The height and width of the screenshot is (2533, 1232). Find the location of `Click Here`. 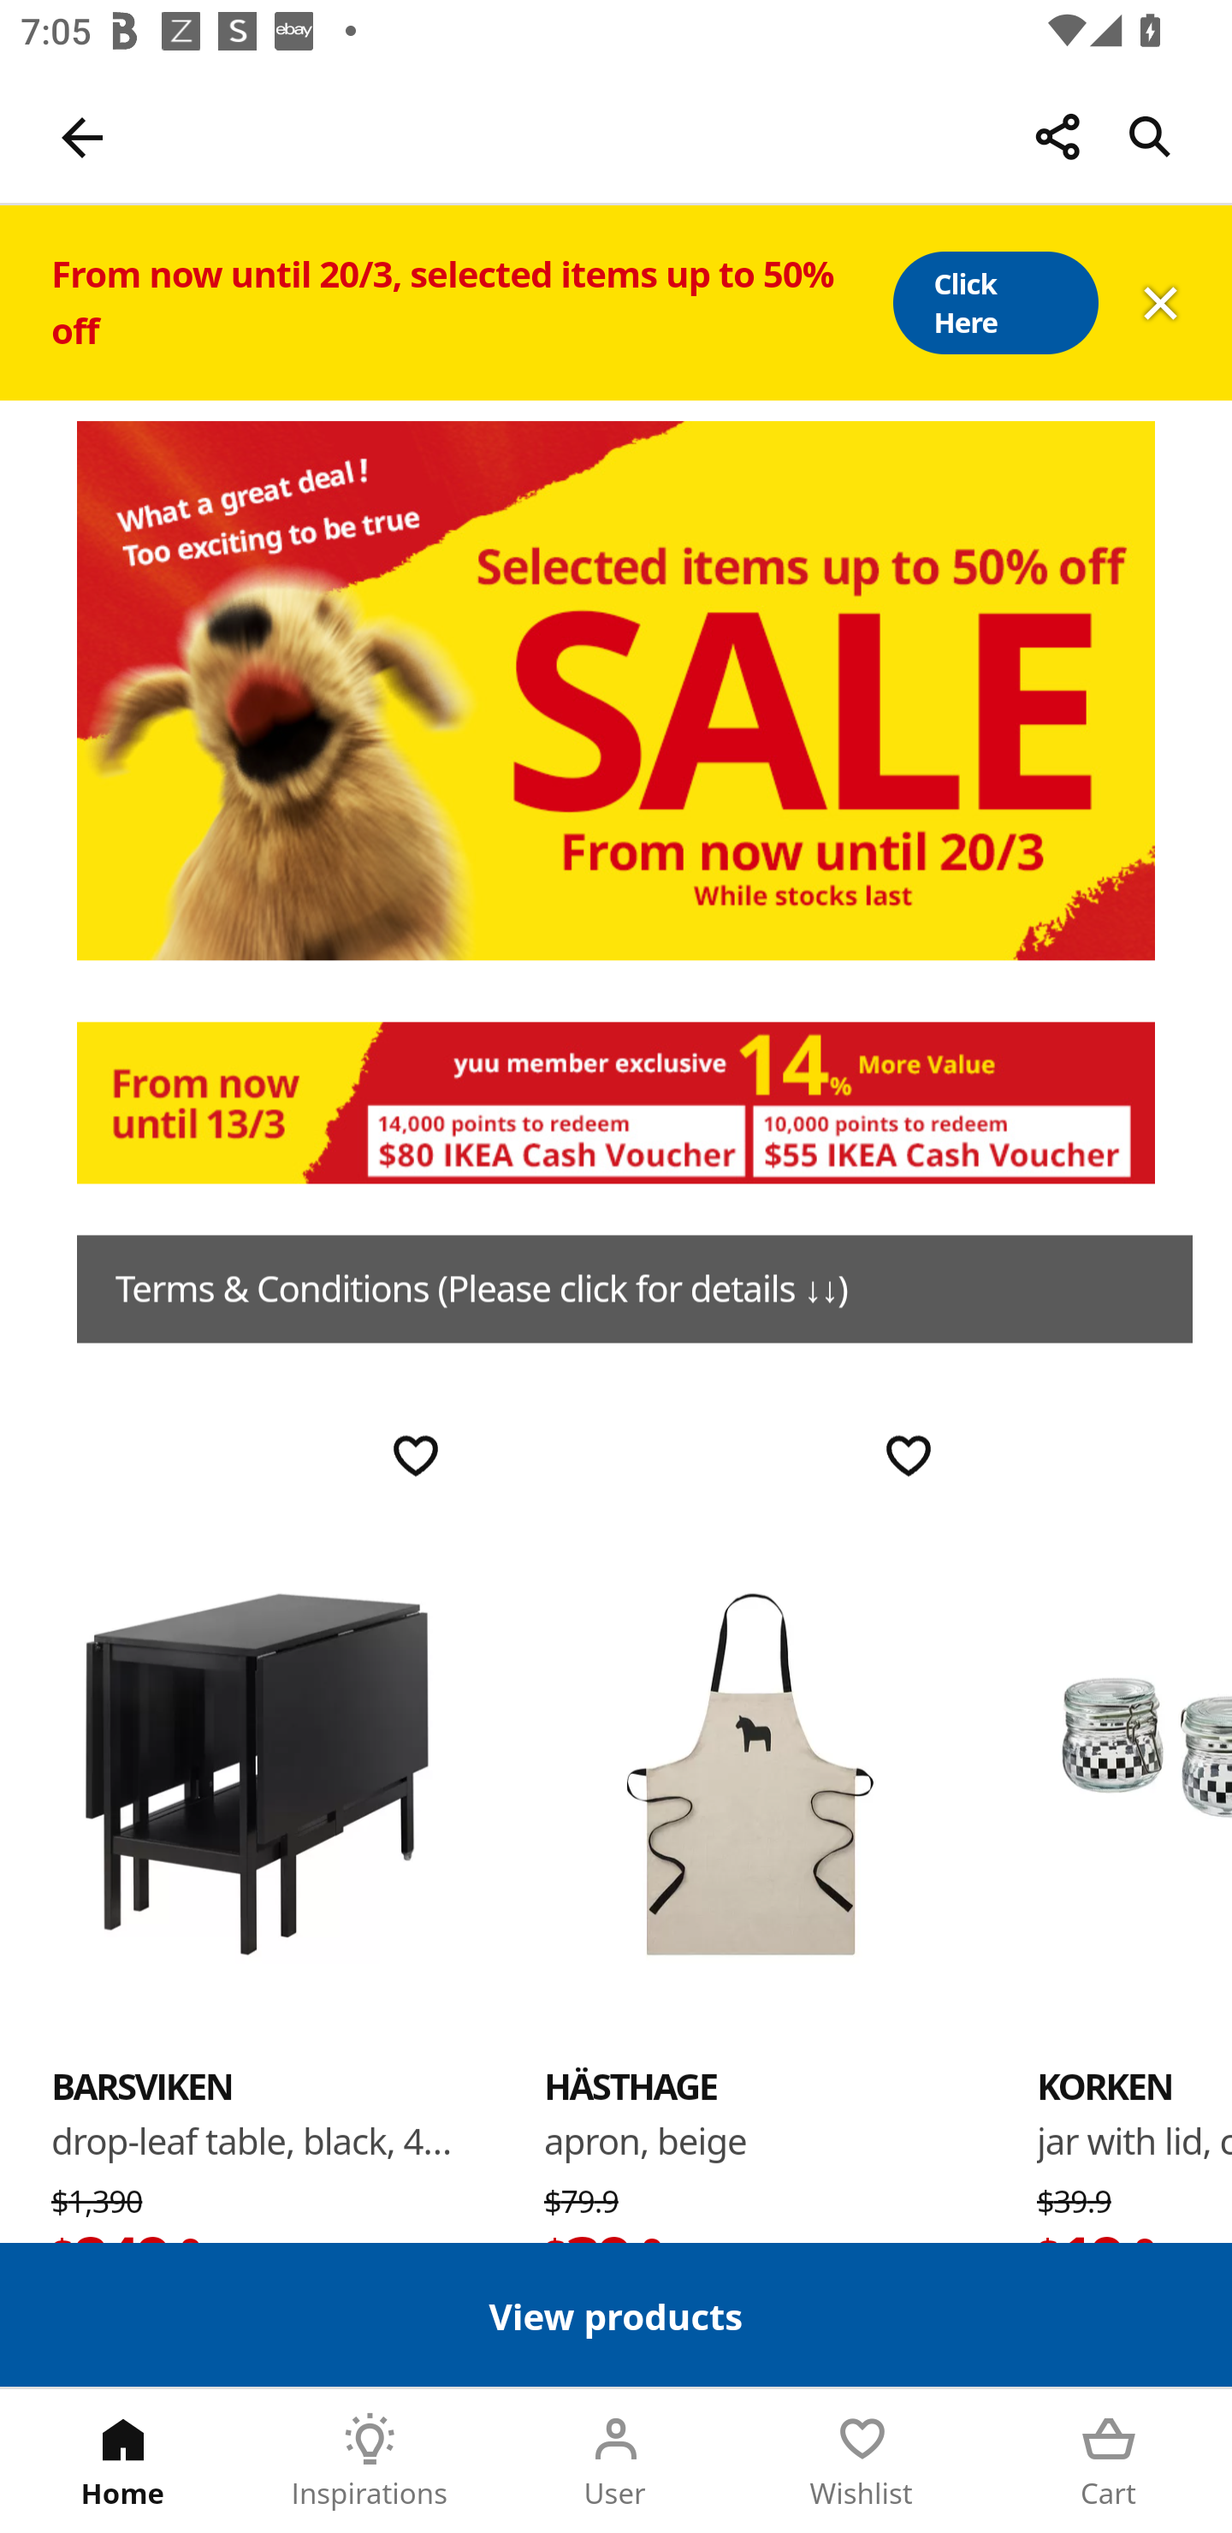

Click Here is located at coordinates (994, 303).